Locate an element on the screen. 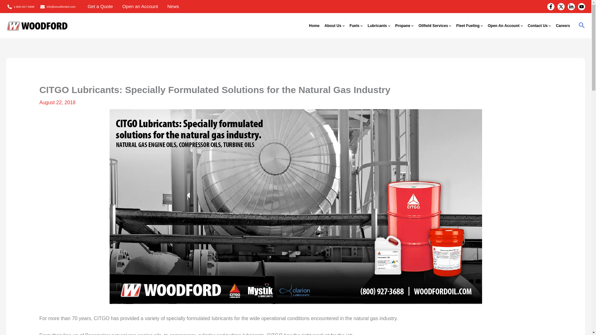  News is located at coordinates (173, 6).